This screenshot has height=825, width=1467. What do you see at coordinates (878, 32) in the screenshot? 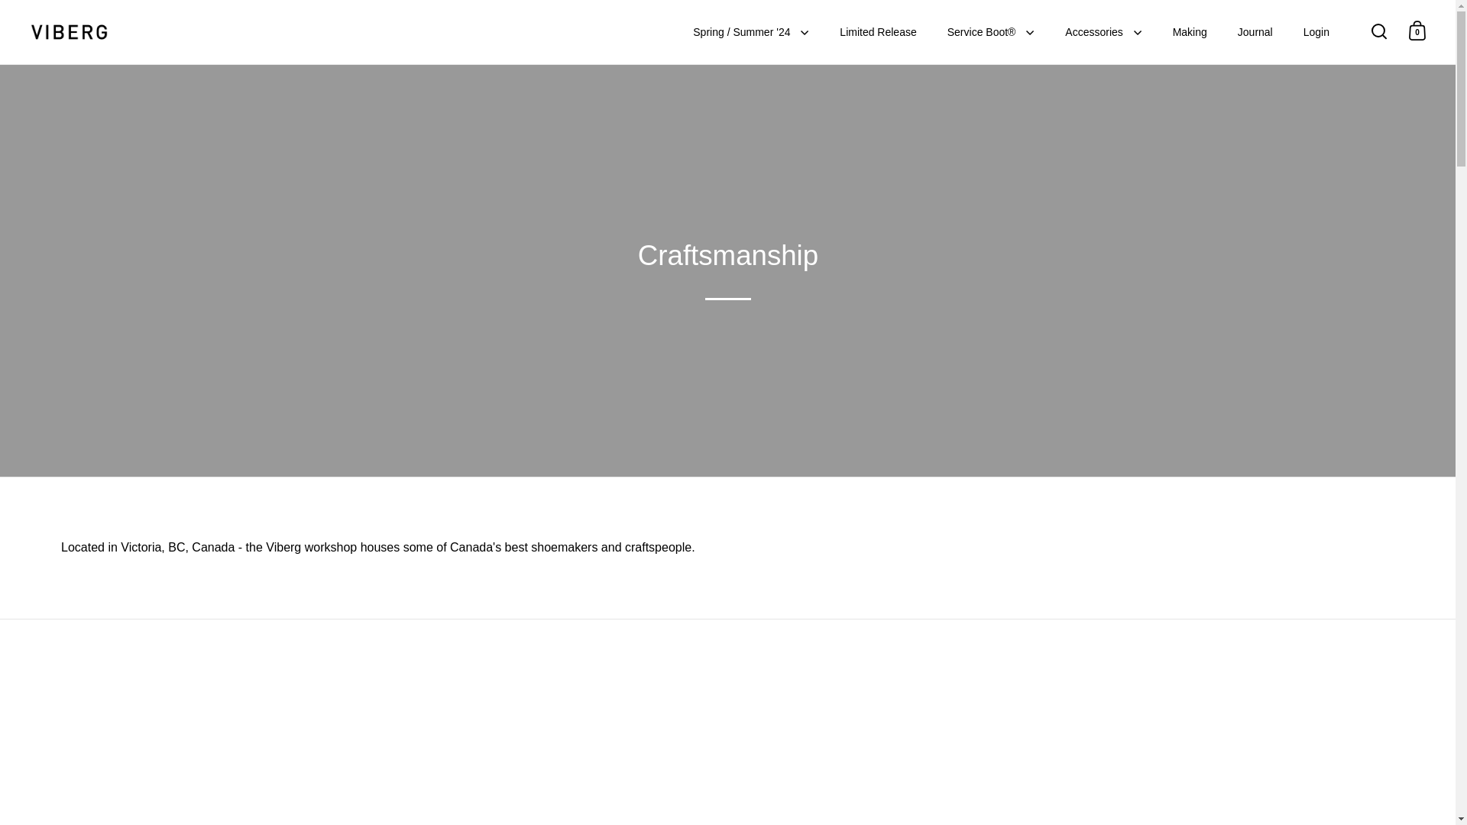
I see `Limited Release` at bounding box center [878, 32].